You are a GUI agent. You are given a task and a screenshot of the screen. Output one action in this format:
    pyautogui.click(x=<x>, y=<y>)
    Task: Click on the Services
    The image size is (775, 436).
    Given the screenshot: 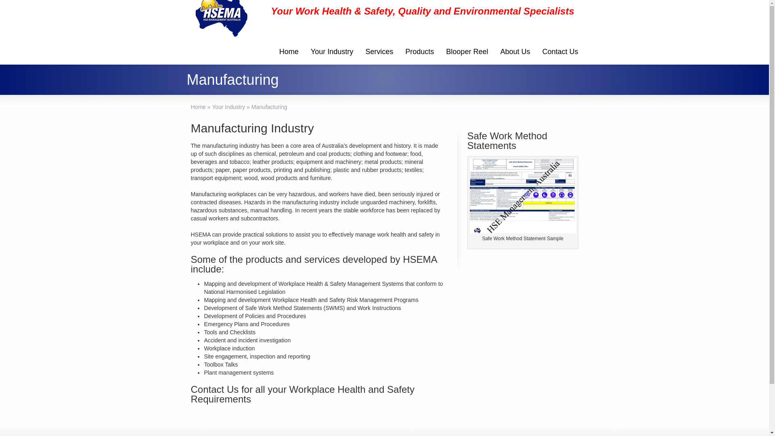 What is the action you would take?
    pyautogui.click(x=379, y=52)
    